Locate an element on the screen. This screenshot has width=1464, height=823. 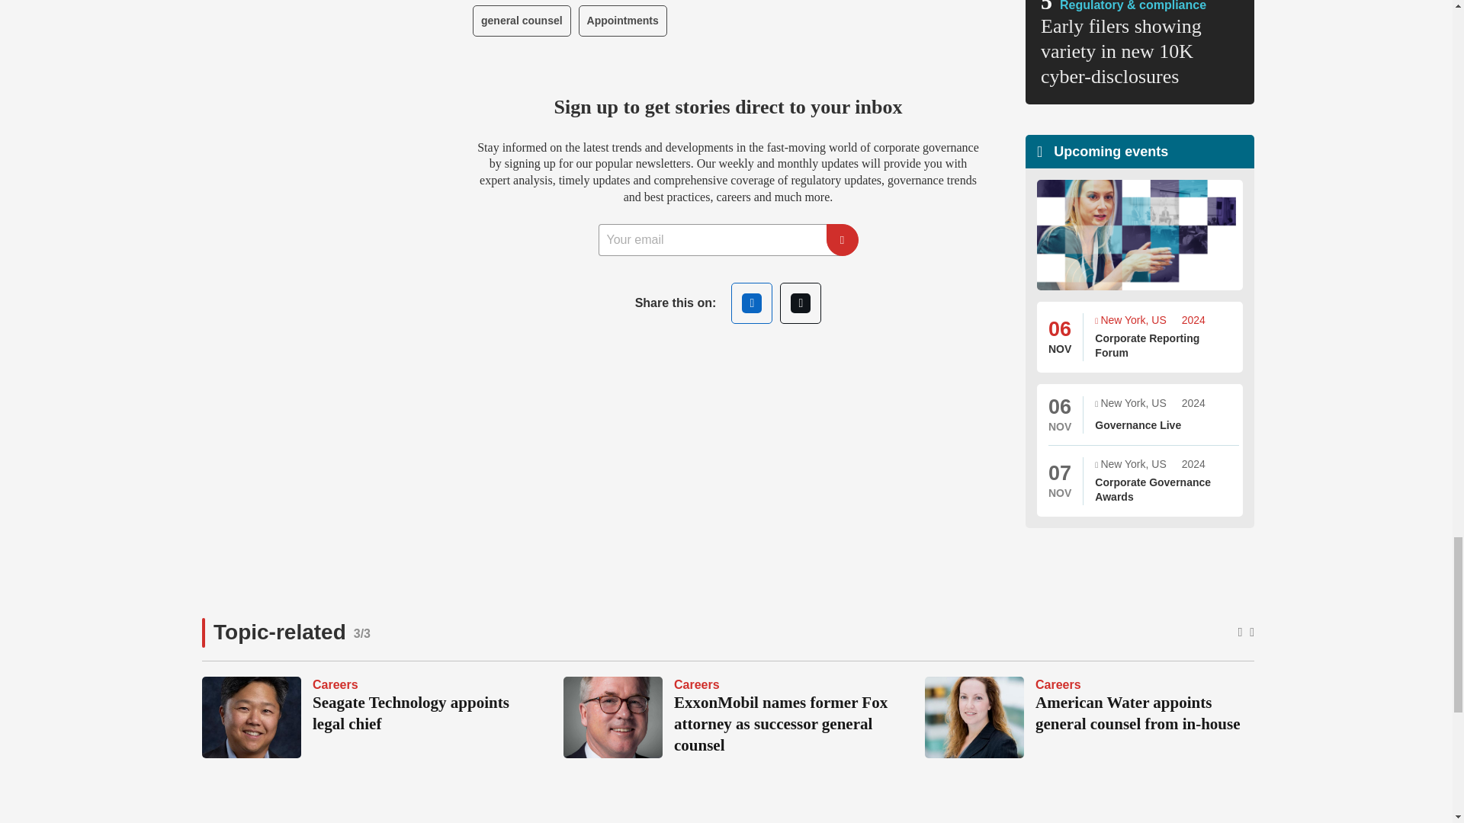
Sign Up is located at coordinates (842, 239).